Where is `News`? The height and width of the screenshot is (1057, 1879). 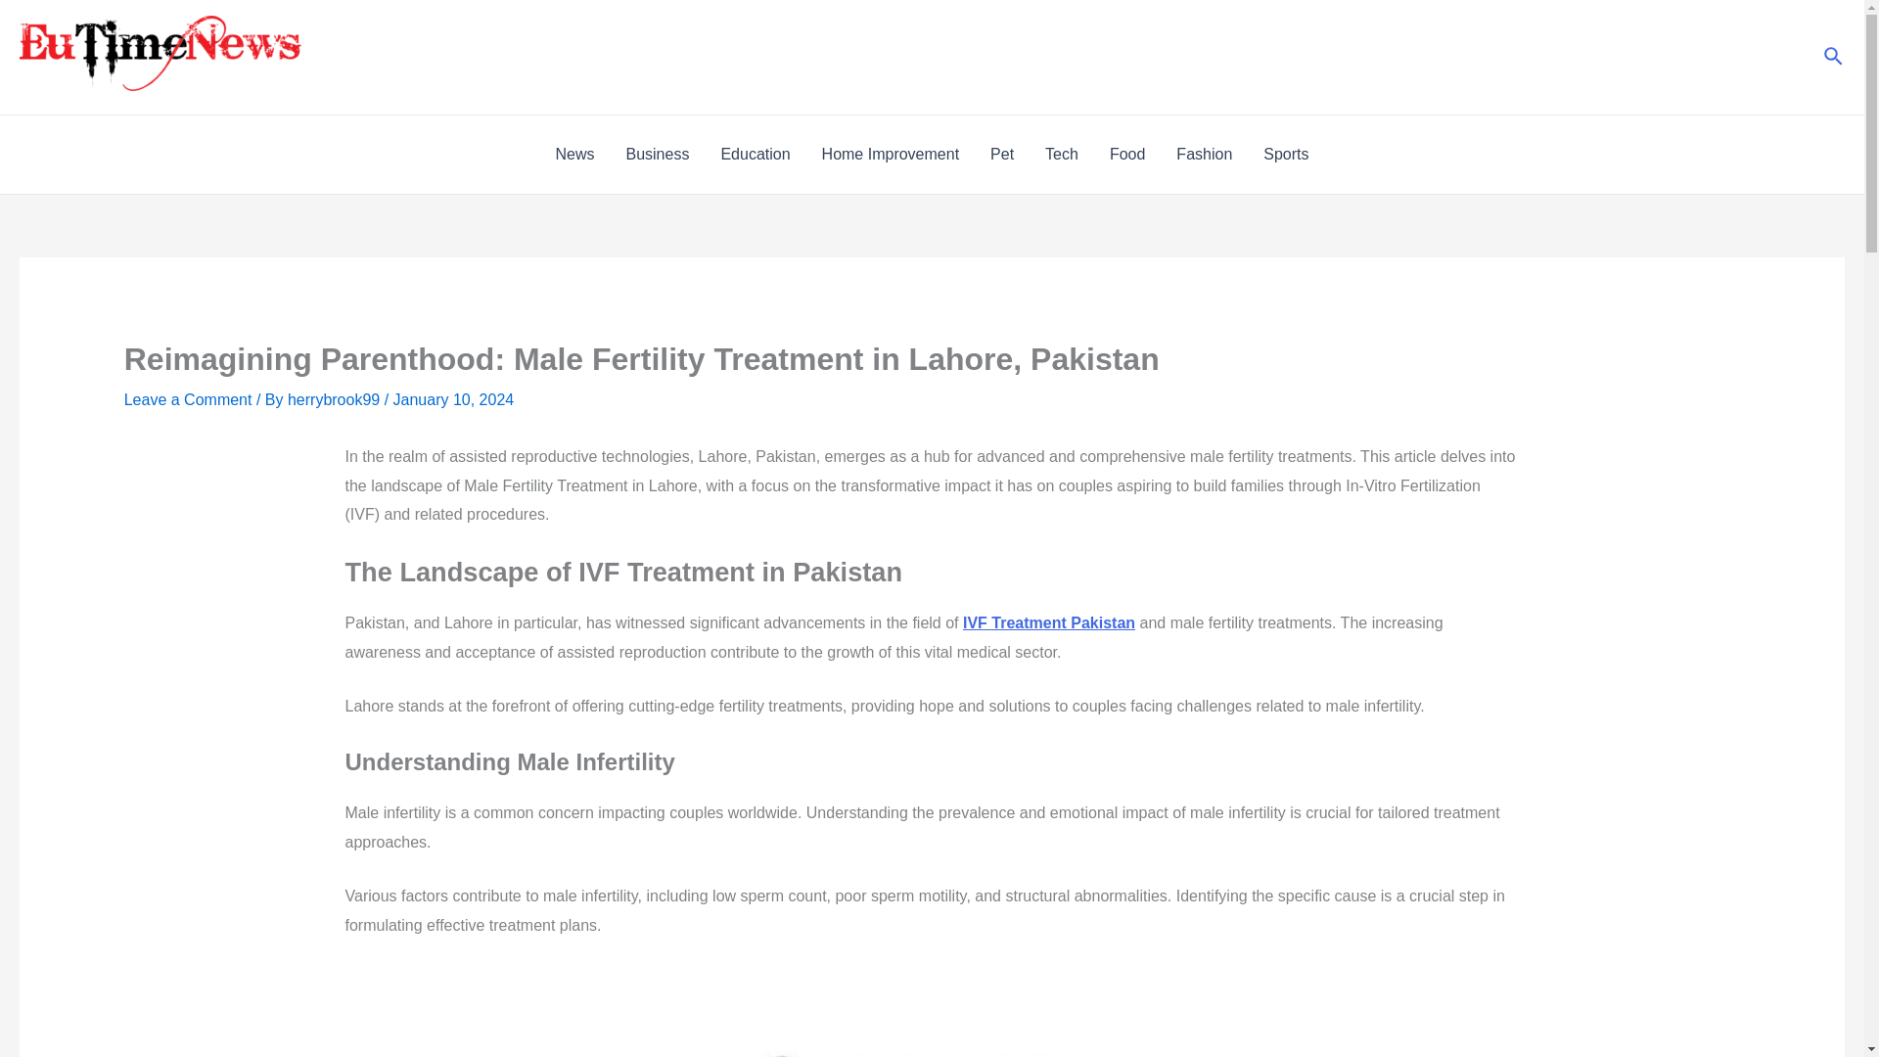 News is located at coordinates (573, 154).